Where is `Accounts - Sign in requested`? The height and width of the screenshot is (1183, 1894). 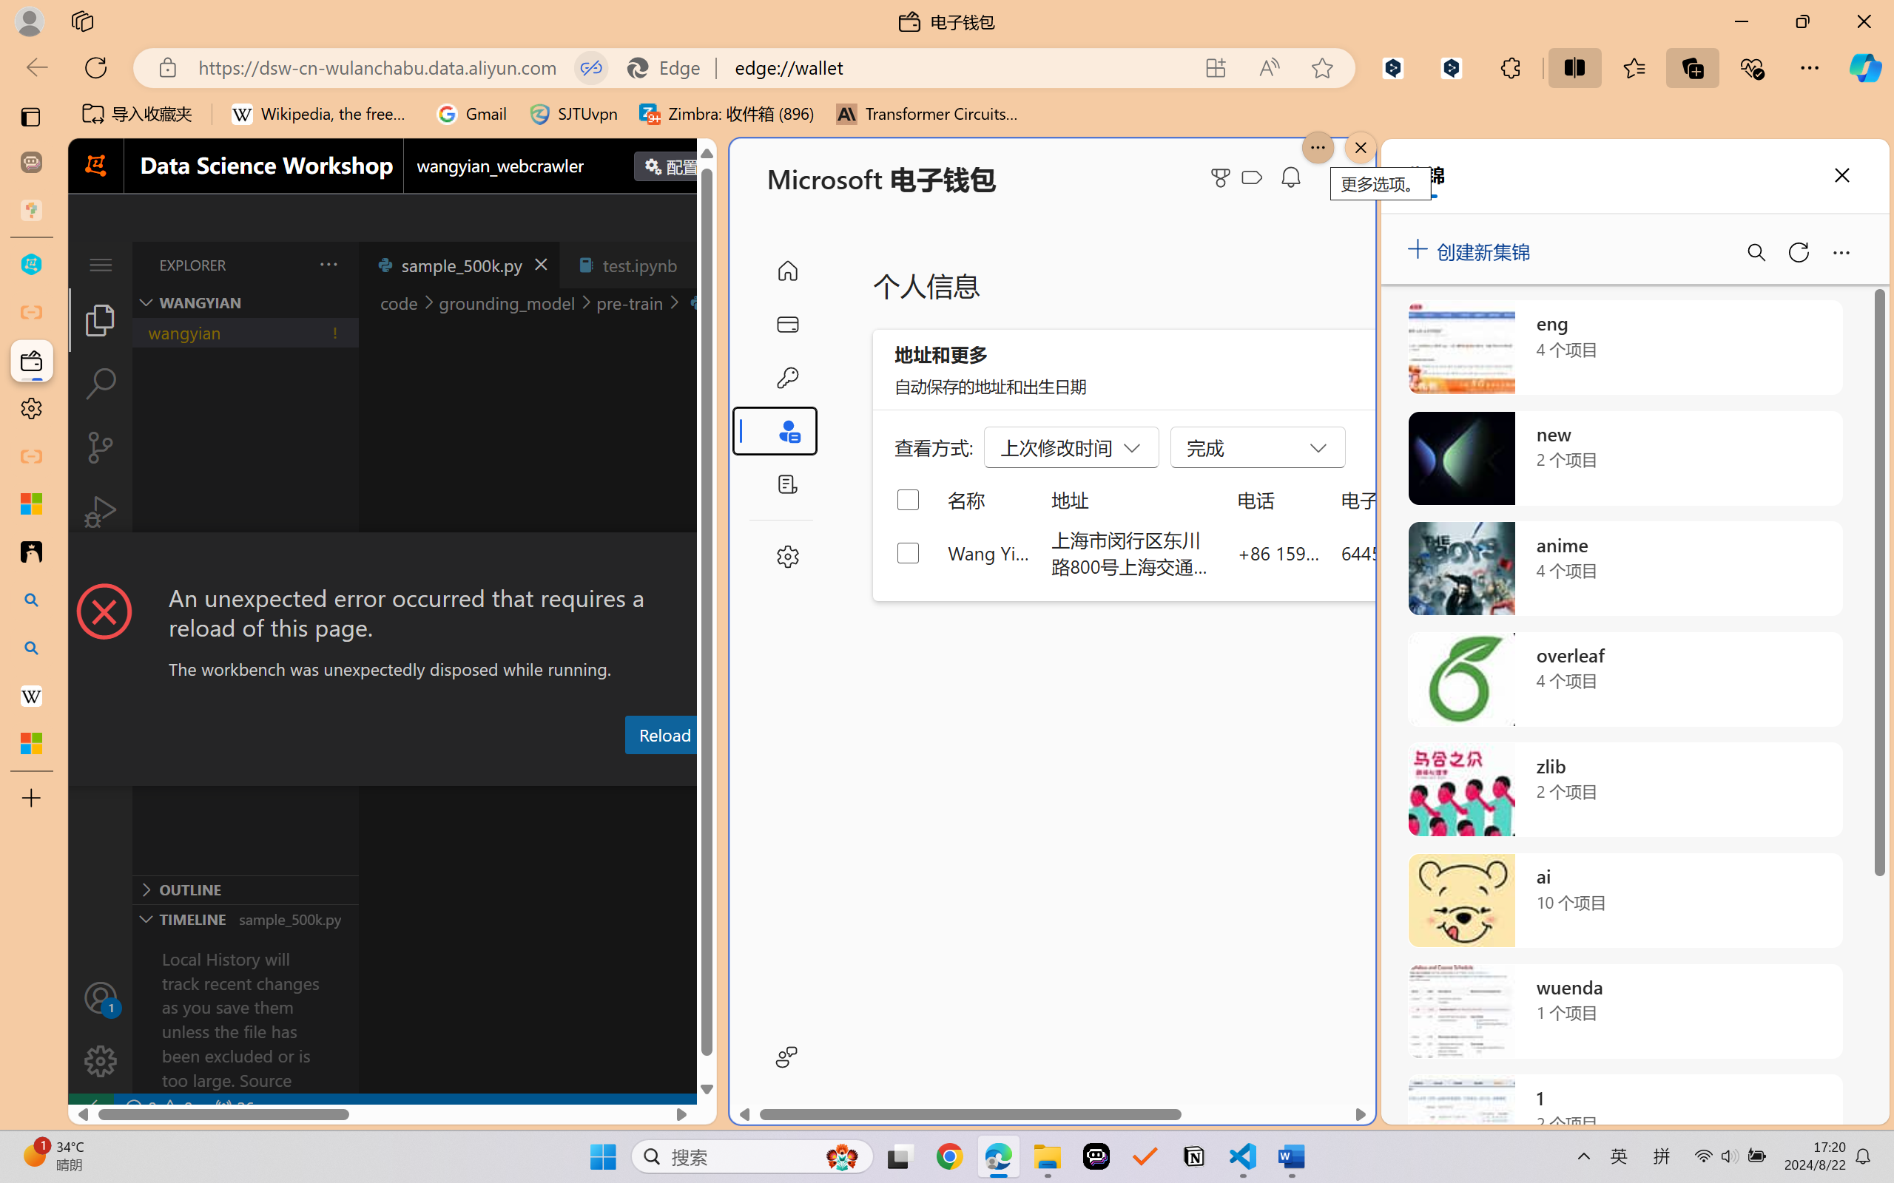
Accounts - Sign in requested is located at coordinates (101, 997).